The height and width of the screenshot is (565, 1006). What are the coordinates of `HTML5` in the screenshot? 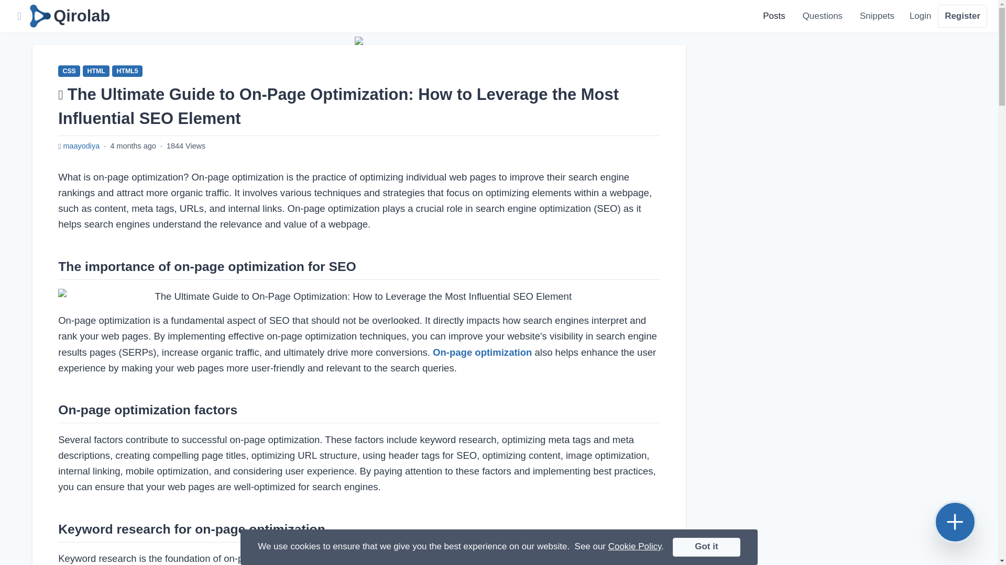 It's located at (127, 71).